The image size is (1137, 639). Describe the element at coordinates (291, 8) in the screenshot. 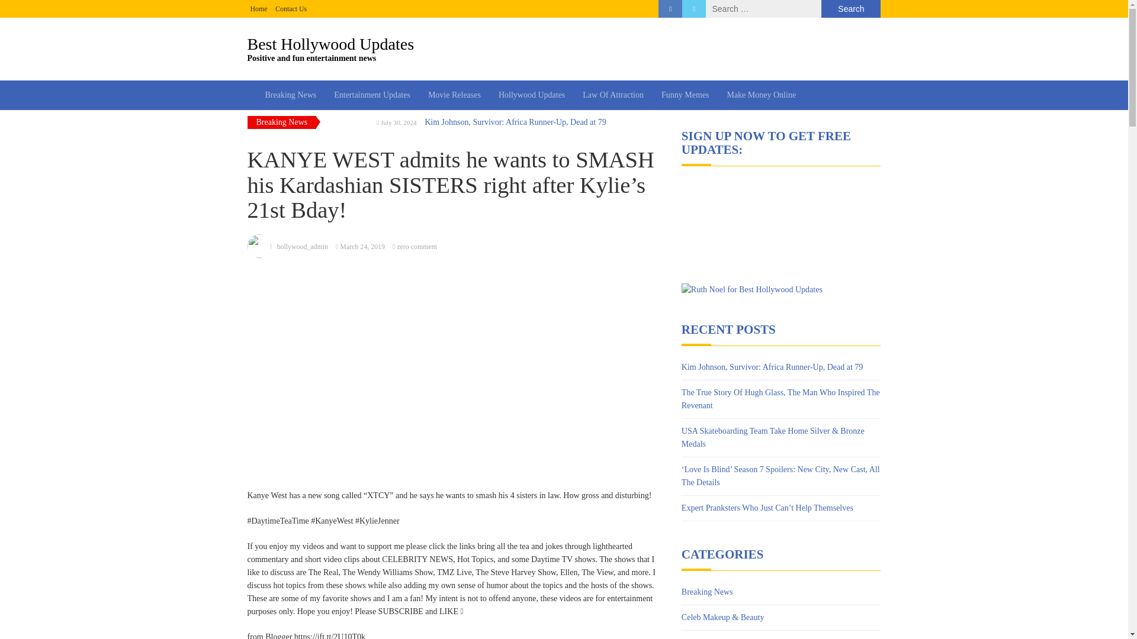

I see `Contact Us` at that location.